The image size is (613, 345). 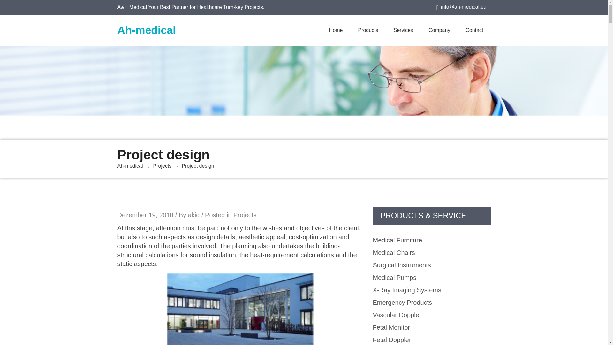 I want to click on Services, so click(x=403, y=30).